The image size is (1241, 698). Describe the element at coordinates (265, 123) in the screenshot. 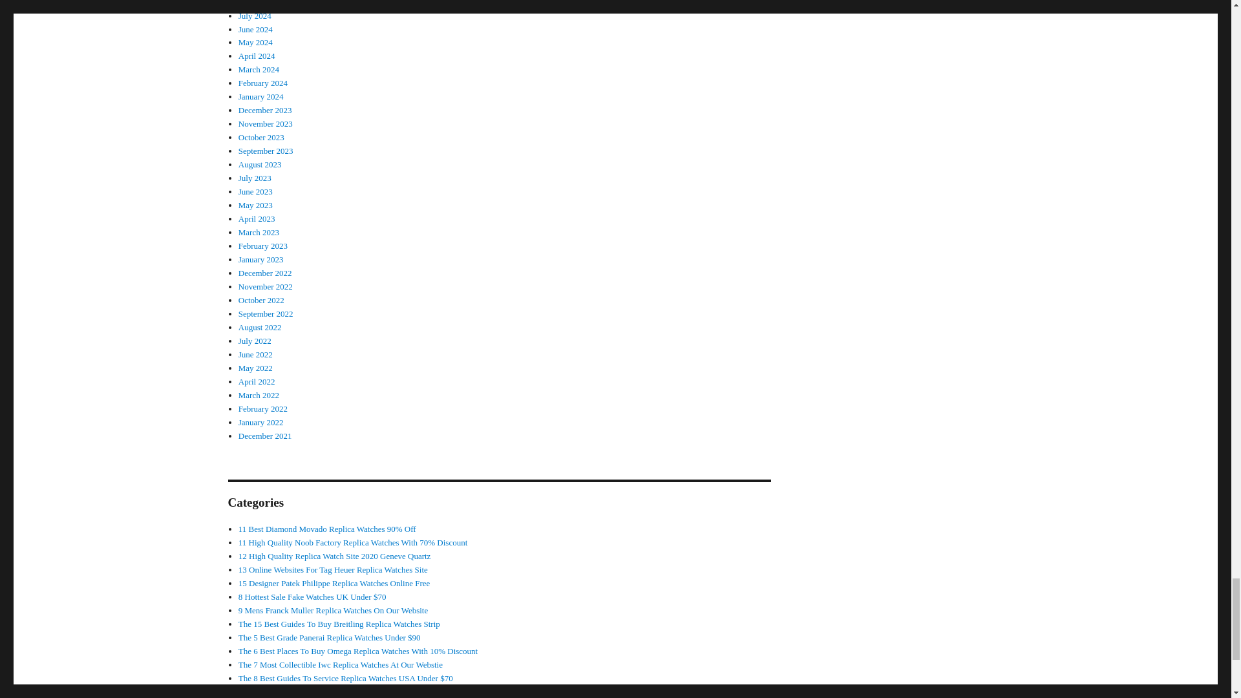

I see `November 2023` at that location.